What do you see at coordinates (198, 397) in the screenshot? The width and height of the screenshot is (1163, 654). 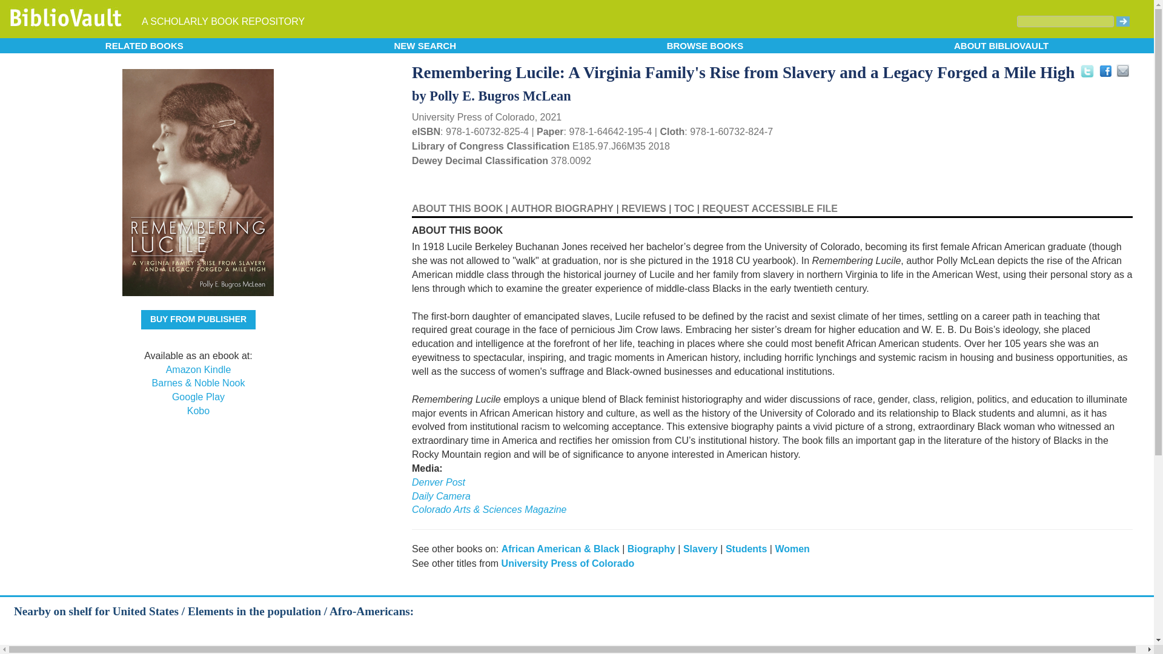 I see `Google Play` at bounding box center [198, 397].